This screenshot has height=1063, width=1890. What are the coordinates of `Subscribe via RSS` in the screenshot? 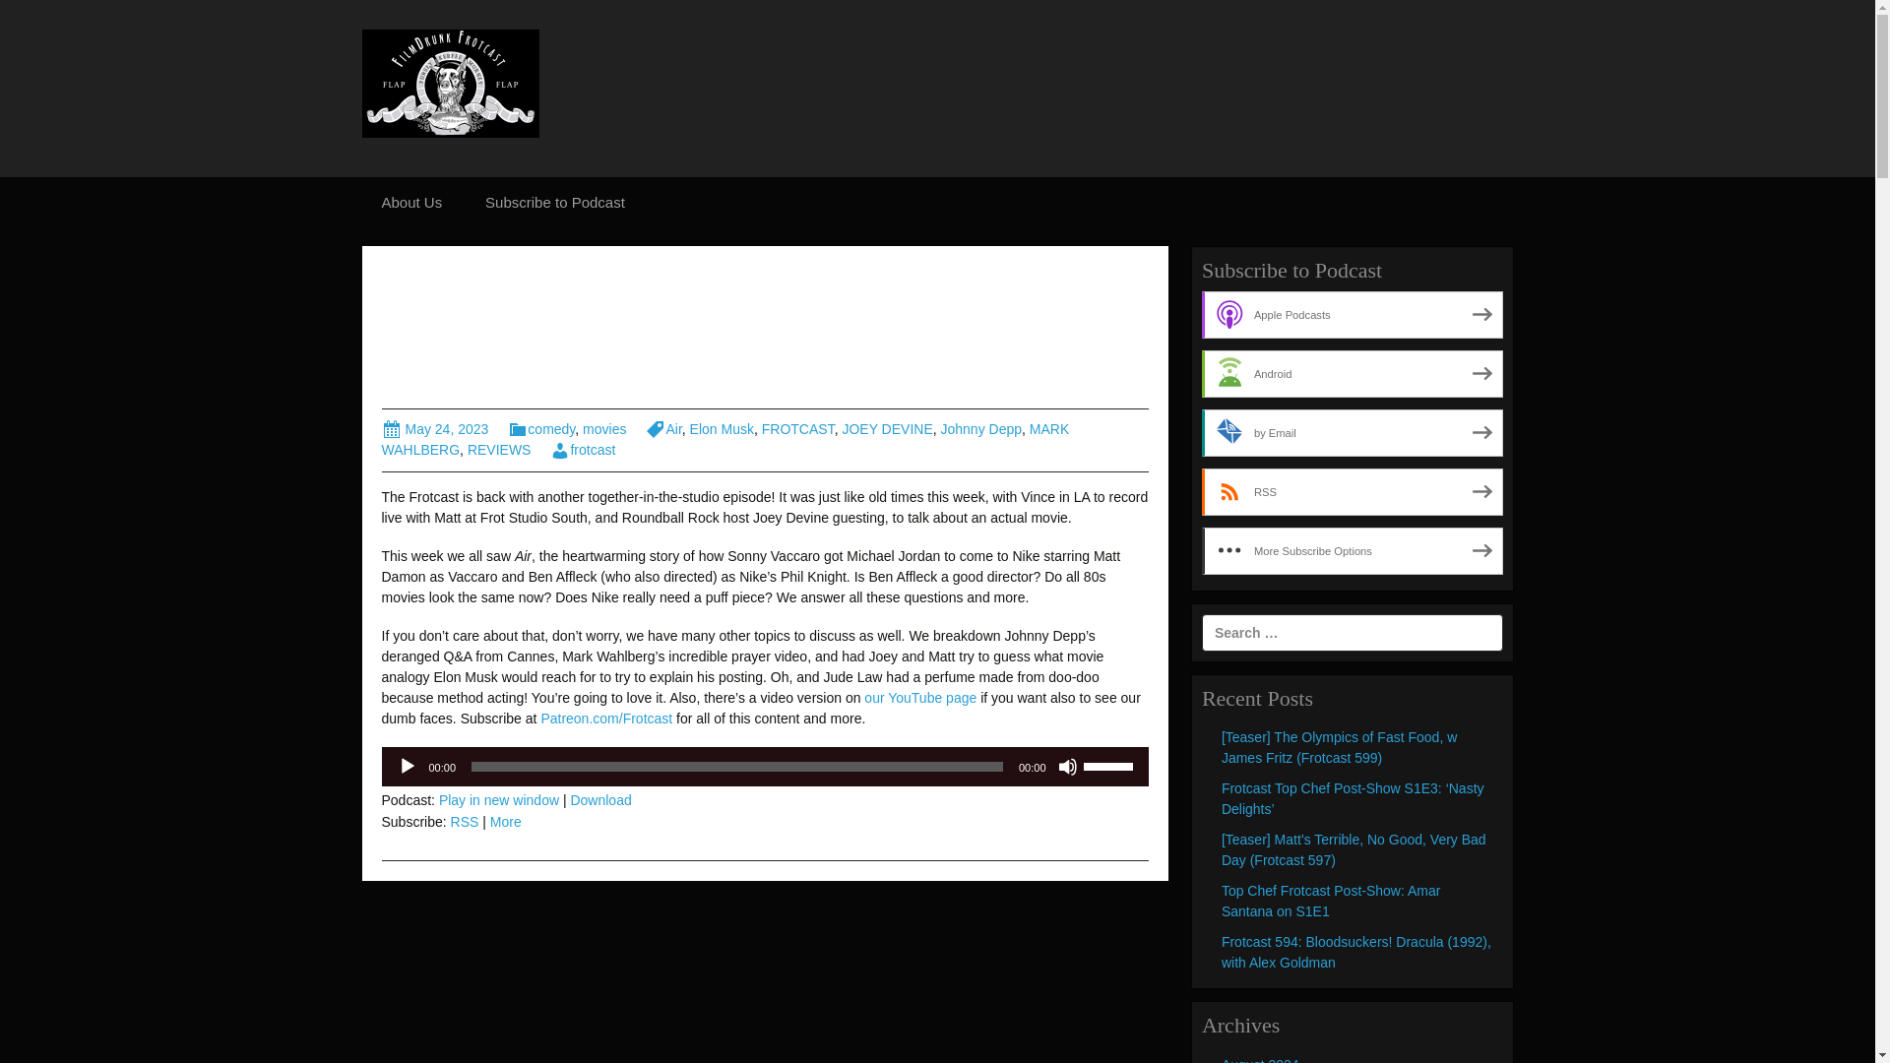 It's located at (1353, 492).